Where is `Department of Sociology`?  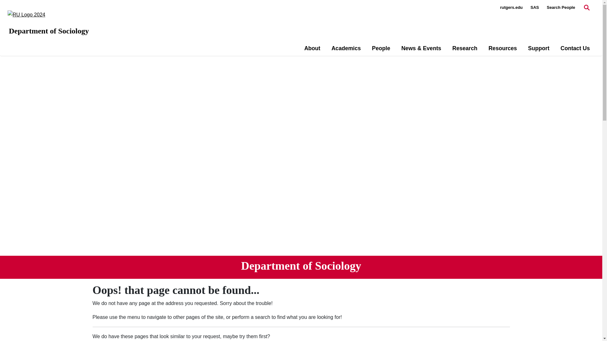
Department of Sociology is located at coordinates (49, 31).